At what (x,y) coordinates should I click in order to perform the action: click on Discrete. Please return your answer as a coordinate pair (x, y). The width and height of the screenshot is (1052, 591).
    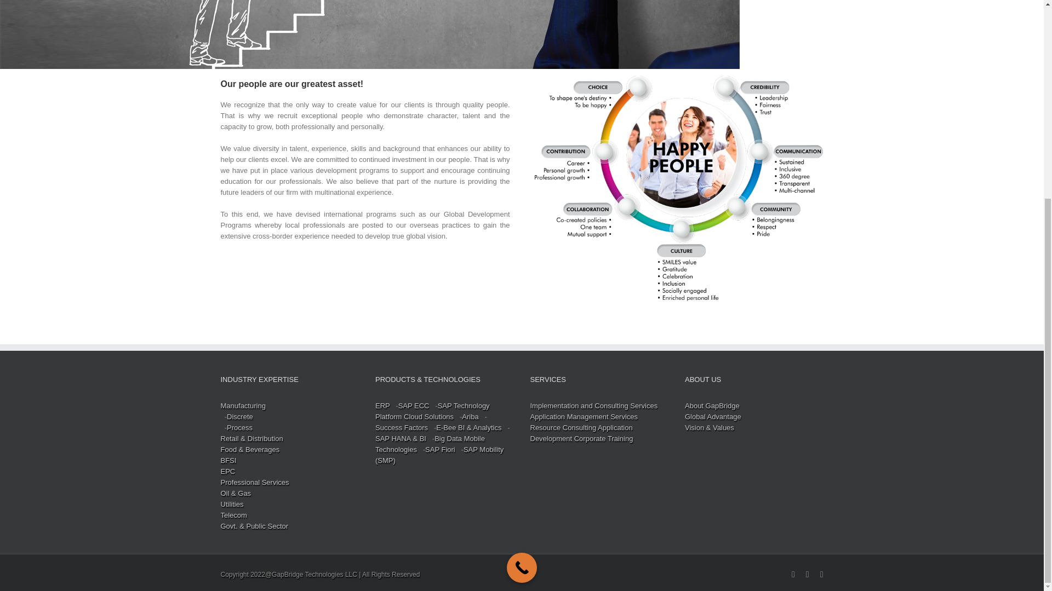
    Looking at the image, I should click on (240, 416).